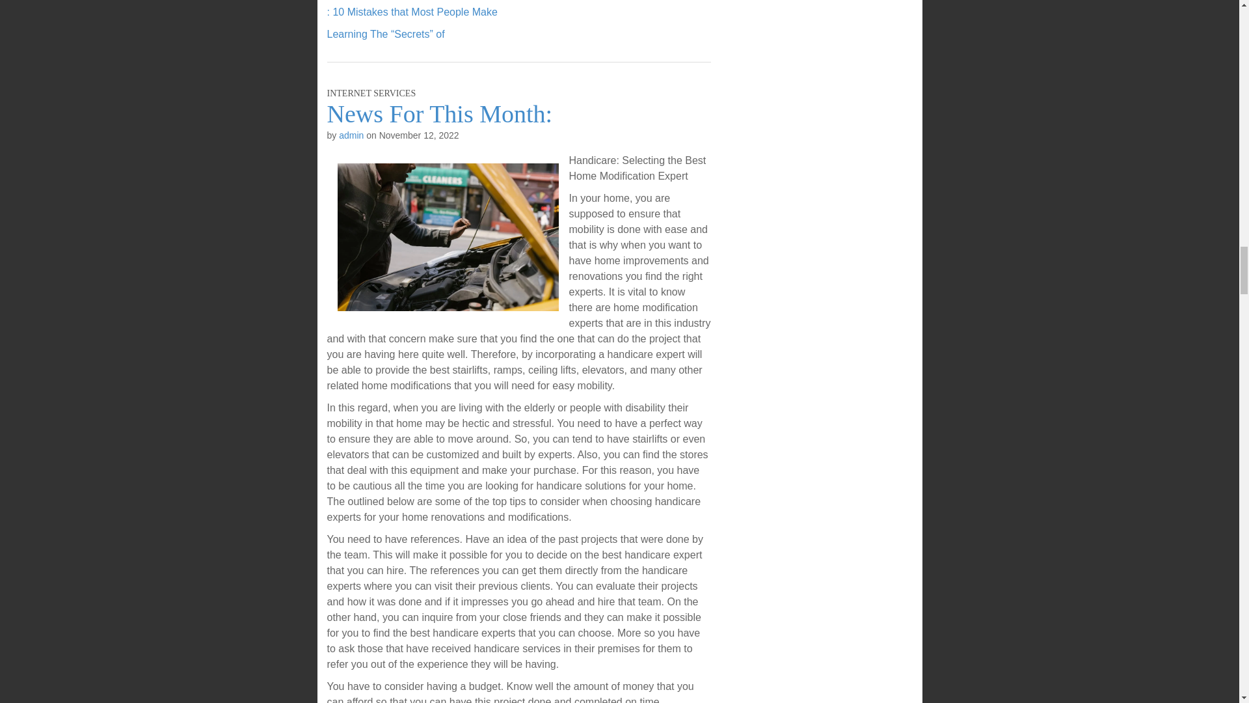  Describe the element at coordinates (419, 135) in the screenshot. I see `November 12, 2022` at that location.